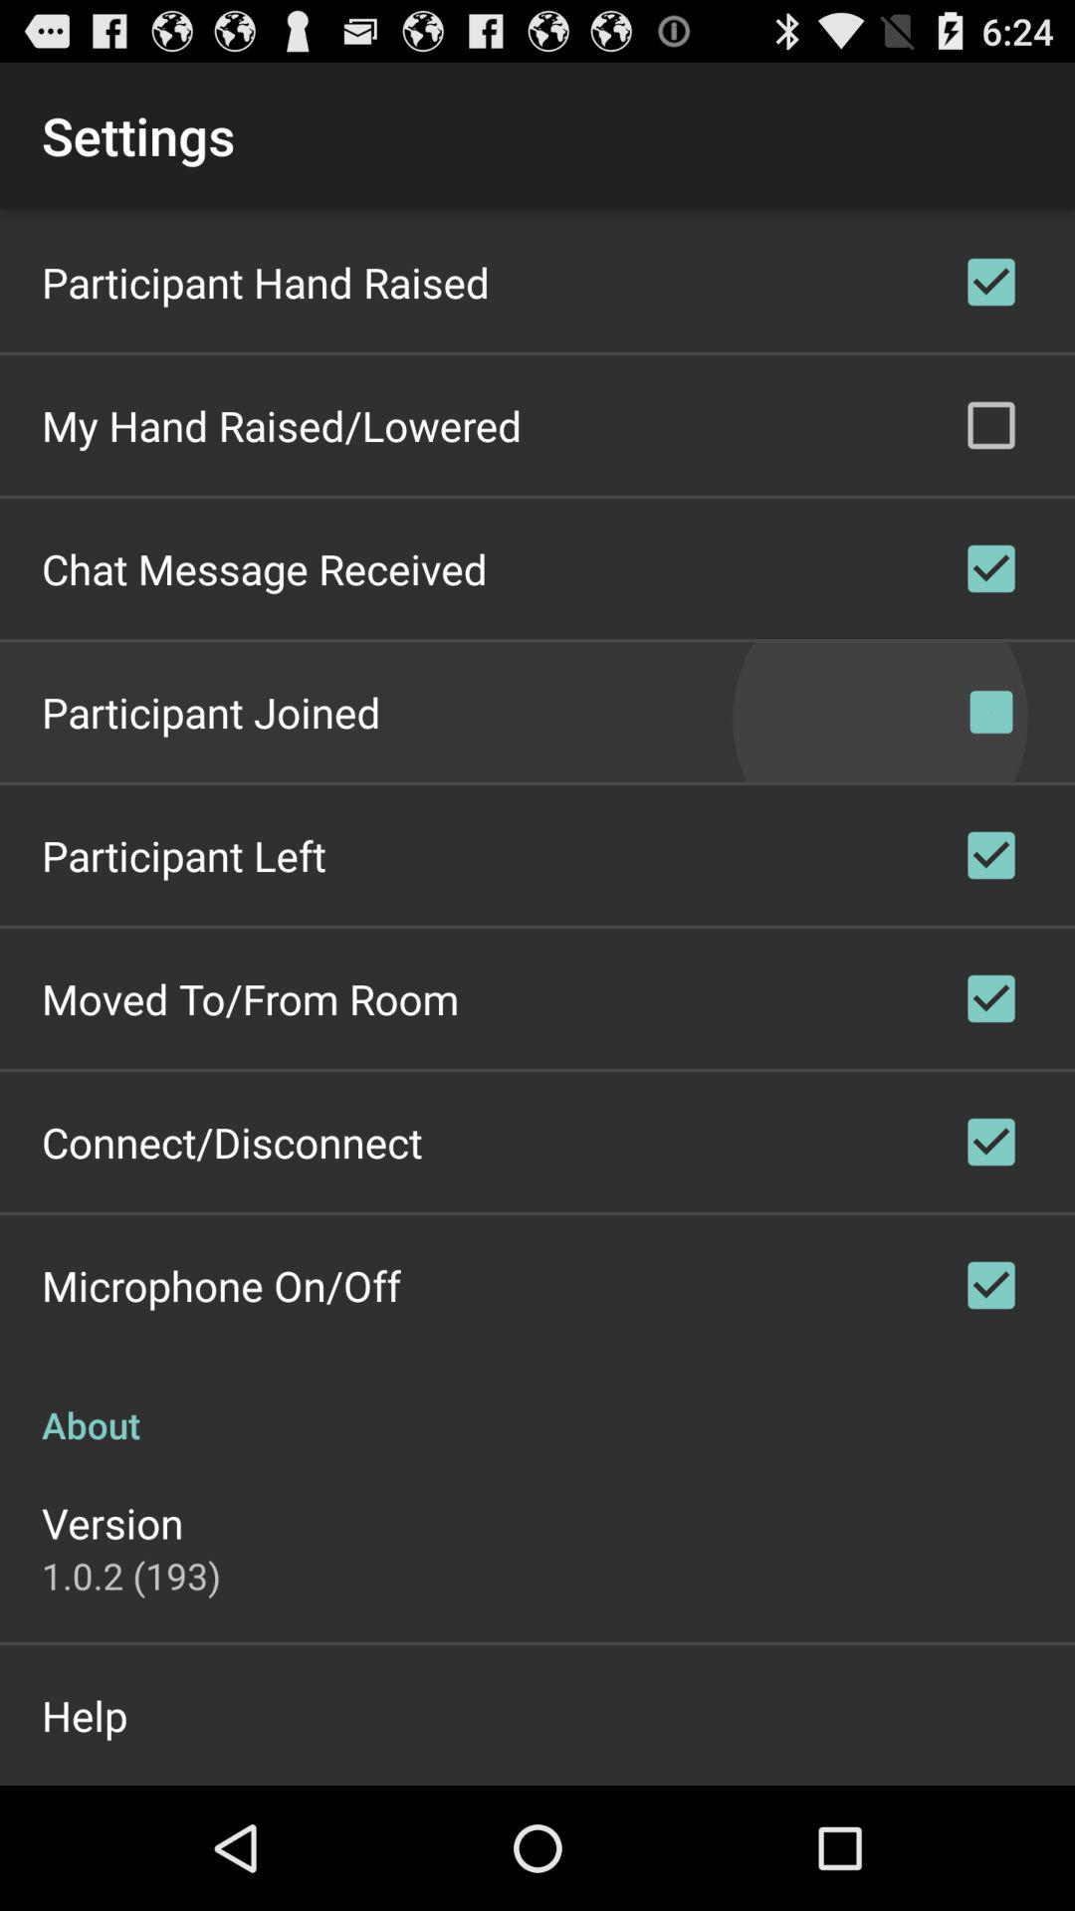 This screenshot has width=1075, height=1911. I want to click on open moved to from app, so click(251, 999).